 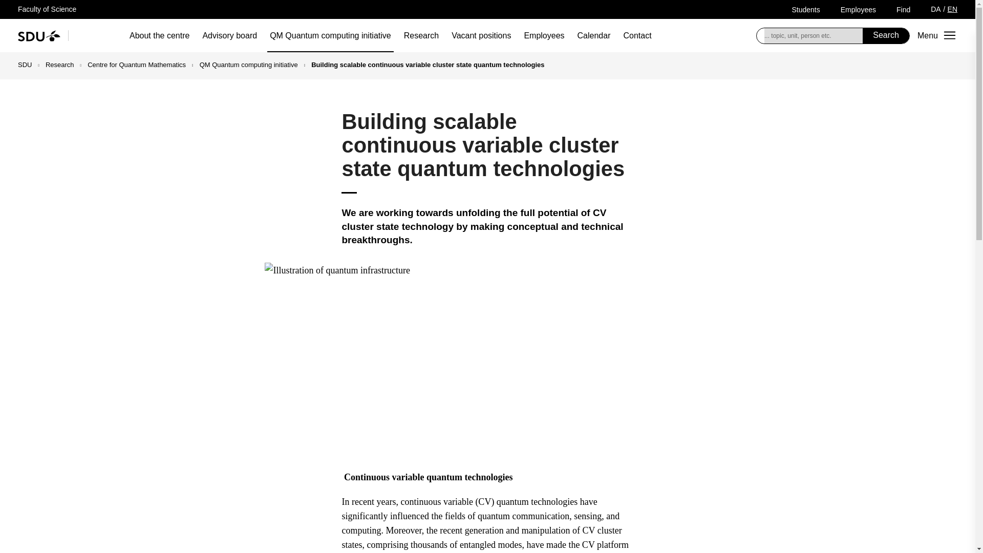 What do you see at coordinates (952, 9) in the screenshot?
I see `EN` at bounding box center [952, 9].